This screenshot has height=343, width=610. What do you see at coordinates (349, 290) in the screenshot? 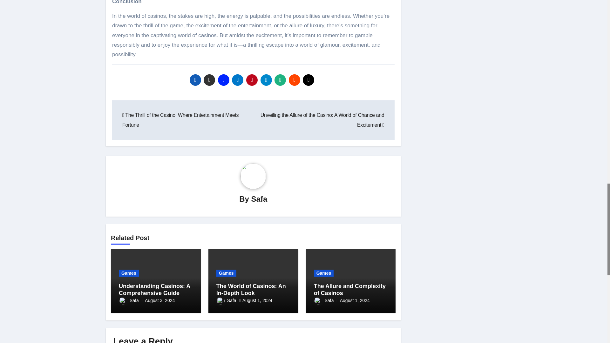
I see `Permalink to: The Allure and Complexity of Casinos` at bounding box center [349, 290].